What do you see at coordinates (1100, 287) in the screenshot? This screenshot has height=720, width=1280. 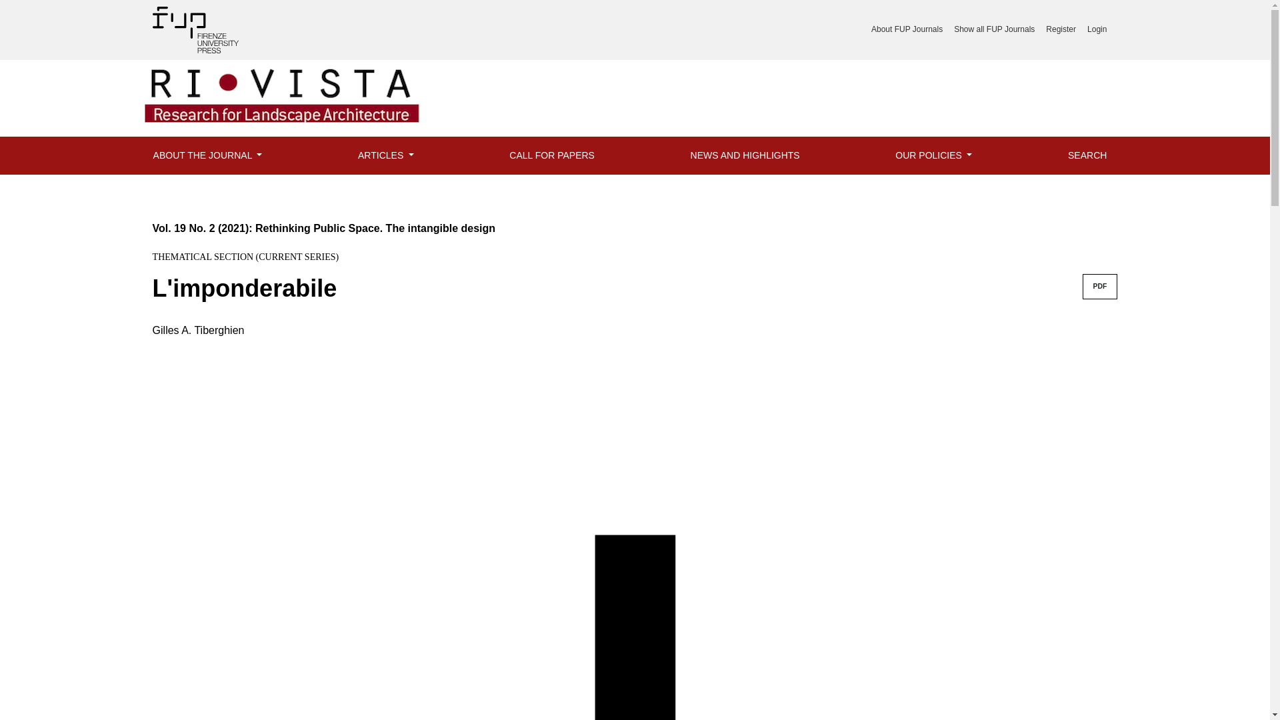 I see `PDF` at bounding box center [1100, 287].